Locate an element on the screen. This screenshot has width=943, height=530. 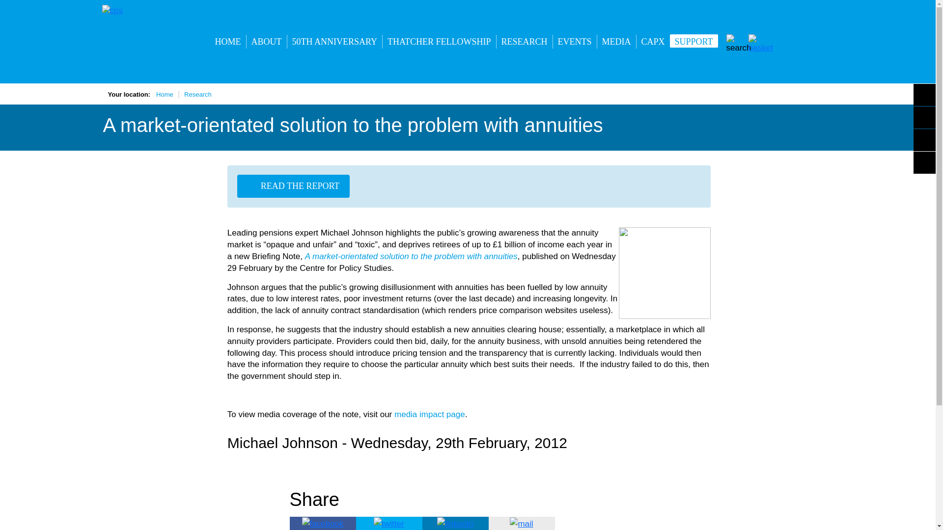
MEDIA is located at coordinates (616, 42).